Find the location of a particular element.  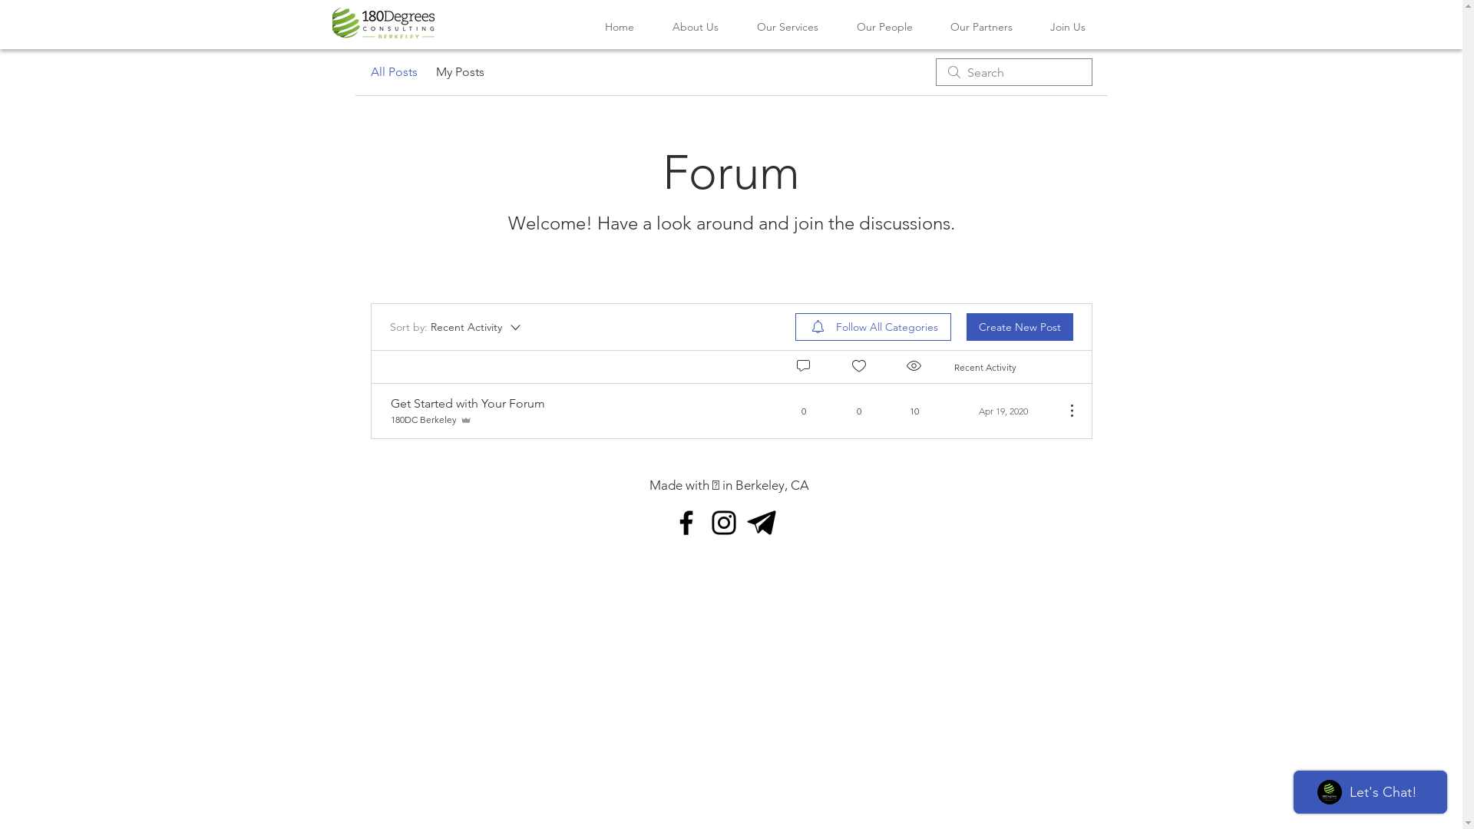

My Posts is located at coordinates (461, 72).